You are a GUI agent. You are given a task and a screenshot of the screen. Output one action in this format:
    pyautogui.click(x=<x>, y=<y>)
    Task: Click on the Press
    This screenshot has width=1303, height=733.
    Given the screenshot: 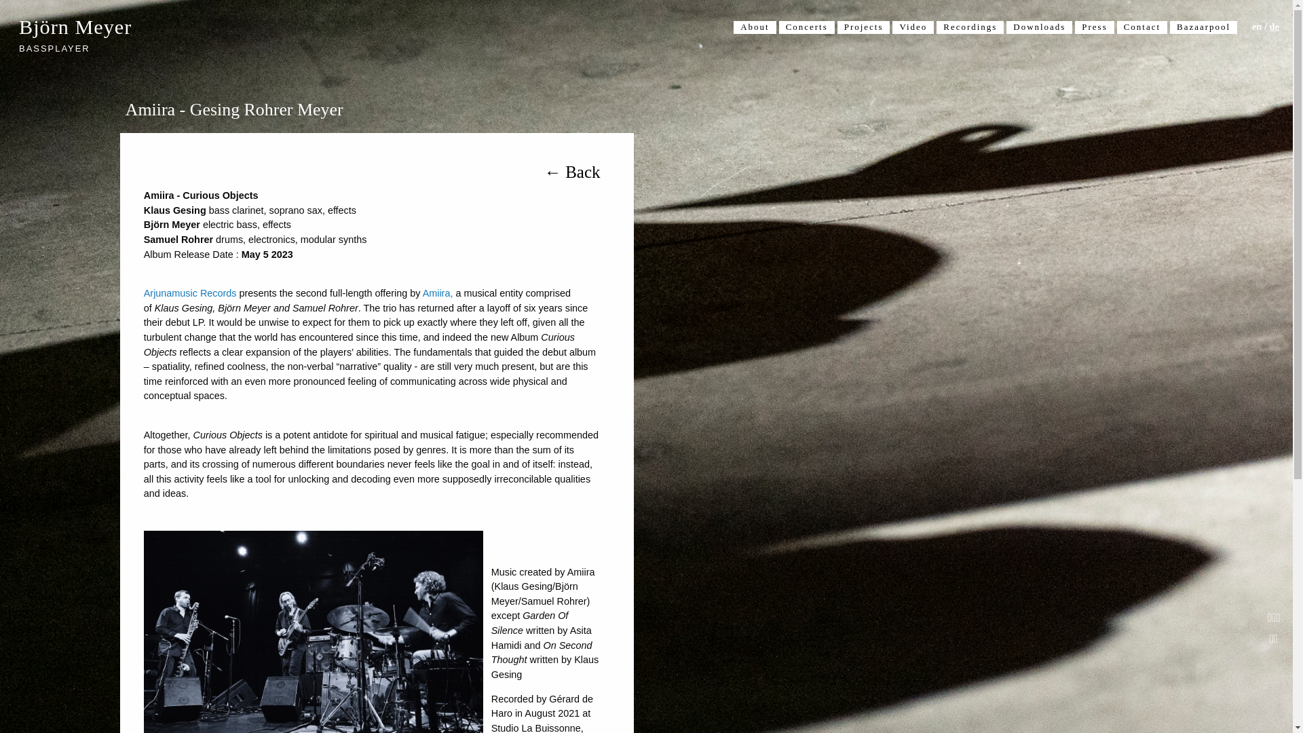 What is the action you would take?
    pyautogui.click(x=1094, y=27)
    